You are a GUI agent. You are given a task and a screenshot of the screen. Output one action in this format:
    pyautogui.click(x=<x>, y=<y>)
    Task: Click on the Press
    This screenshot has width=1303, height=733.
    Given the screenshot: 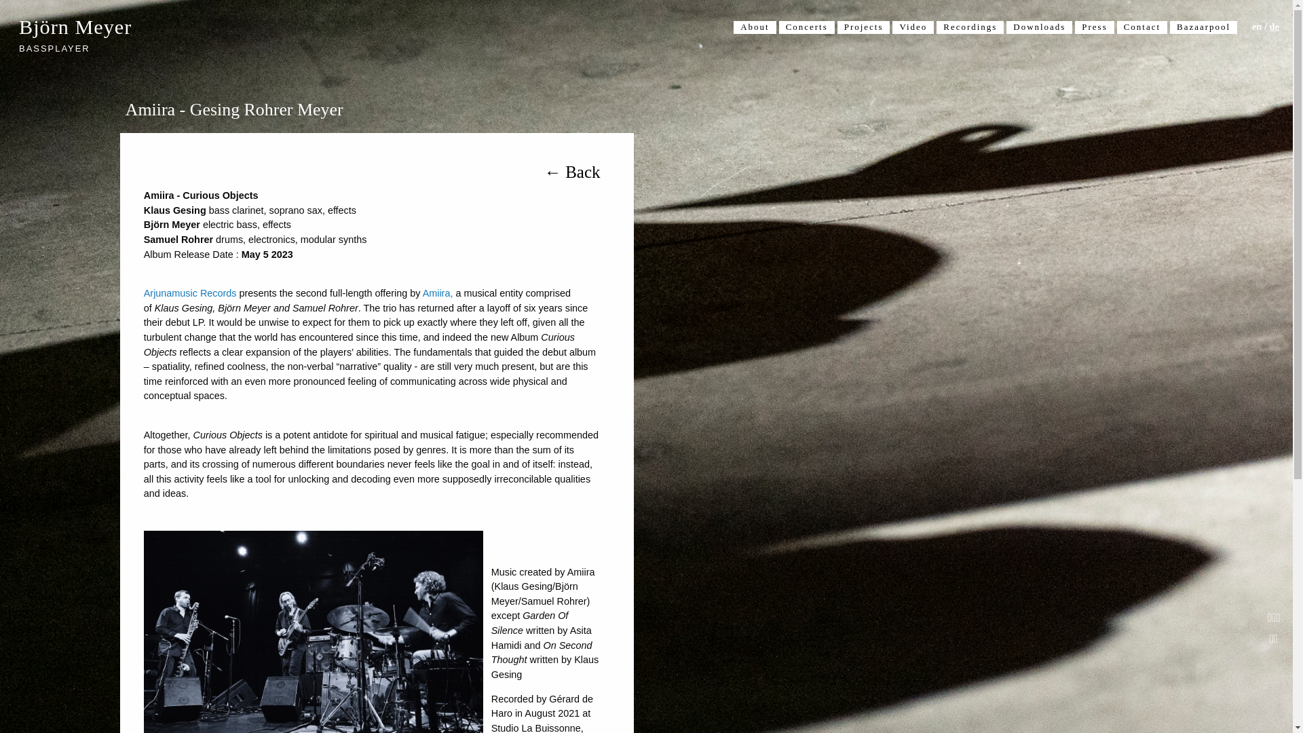 What is the action you would take?
    pyautogui.click(x=1094, y=27)
    